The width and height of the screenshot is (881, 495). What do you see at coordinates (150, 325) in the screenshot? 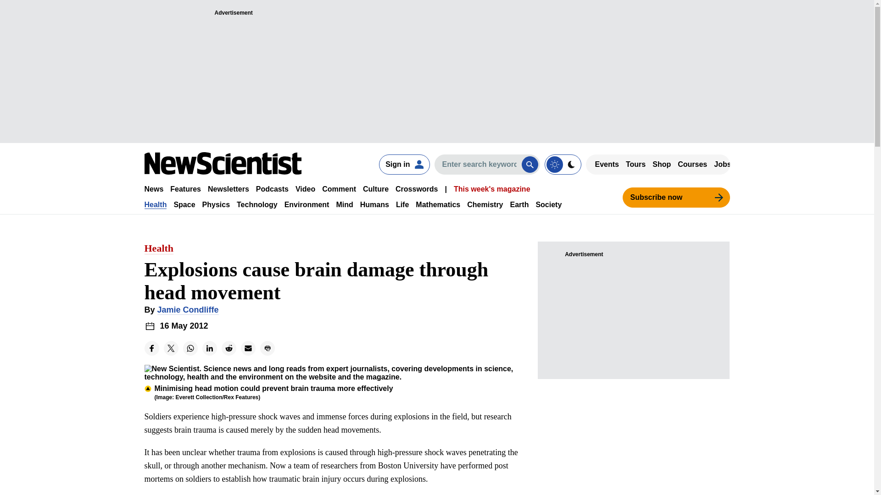
I see `Calendar icon` at bounding box center [150, 325].